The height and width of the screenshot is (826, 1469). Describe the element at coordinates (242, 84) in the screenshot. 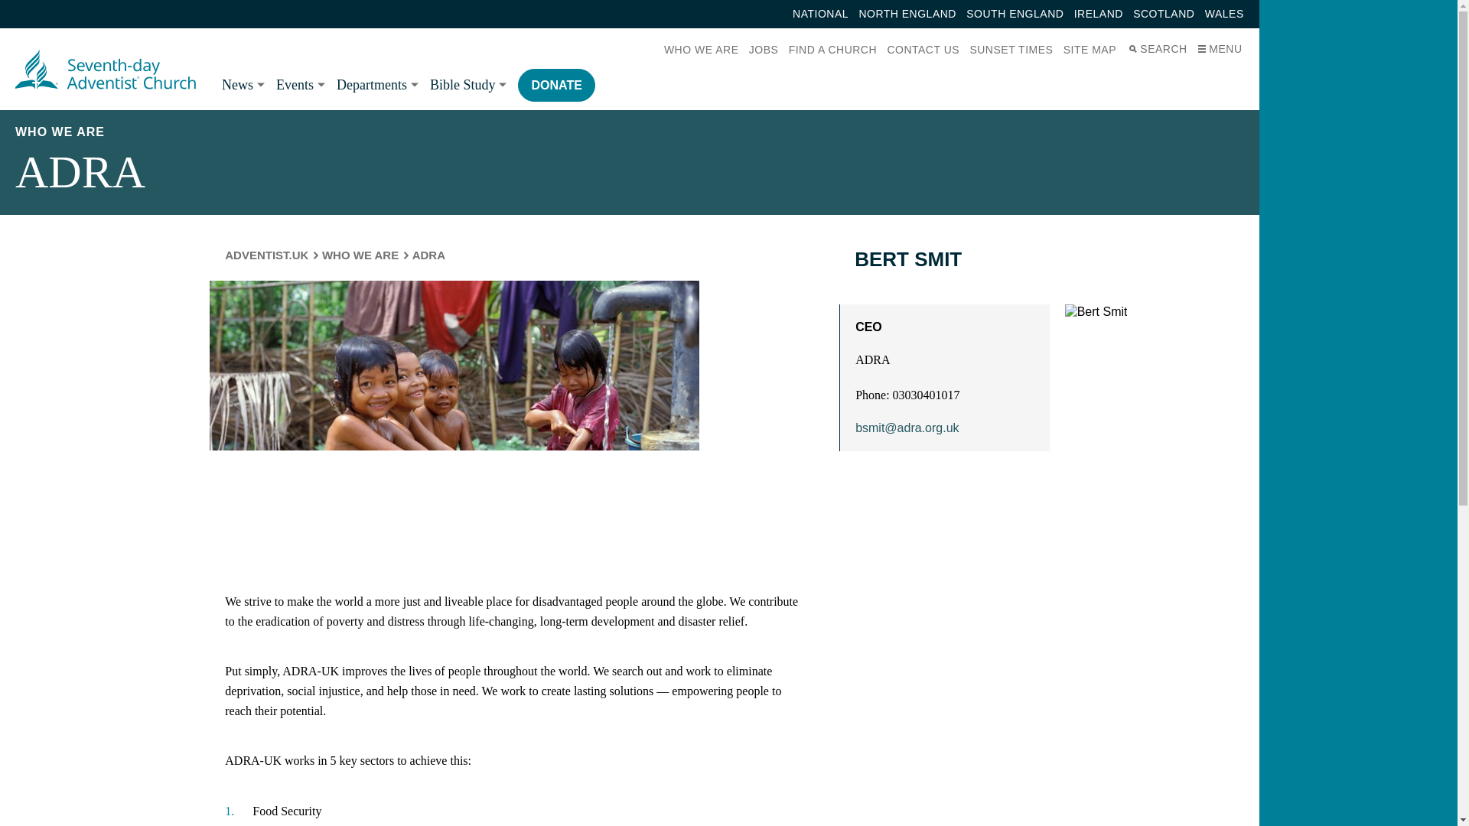

I see `News` at that location.